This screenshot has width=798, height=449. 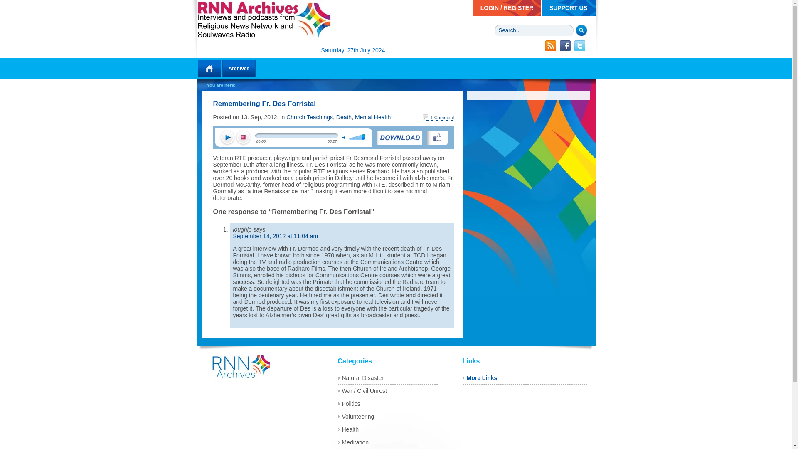 What do you see at coordinates (227, 138) in the screenshot?
I see `play` at bounding box center [227, 138].